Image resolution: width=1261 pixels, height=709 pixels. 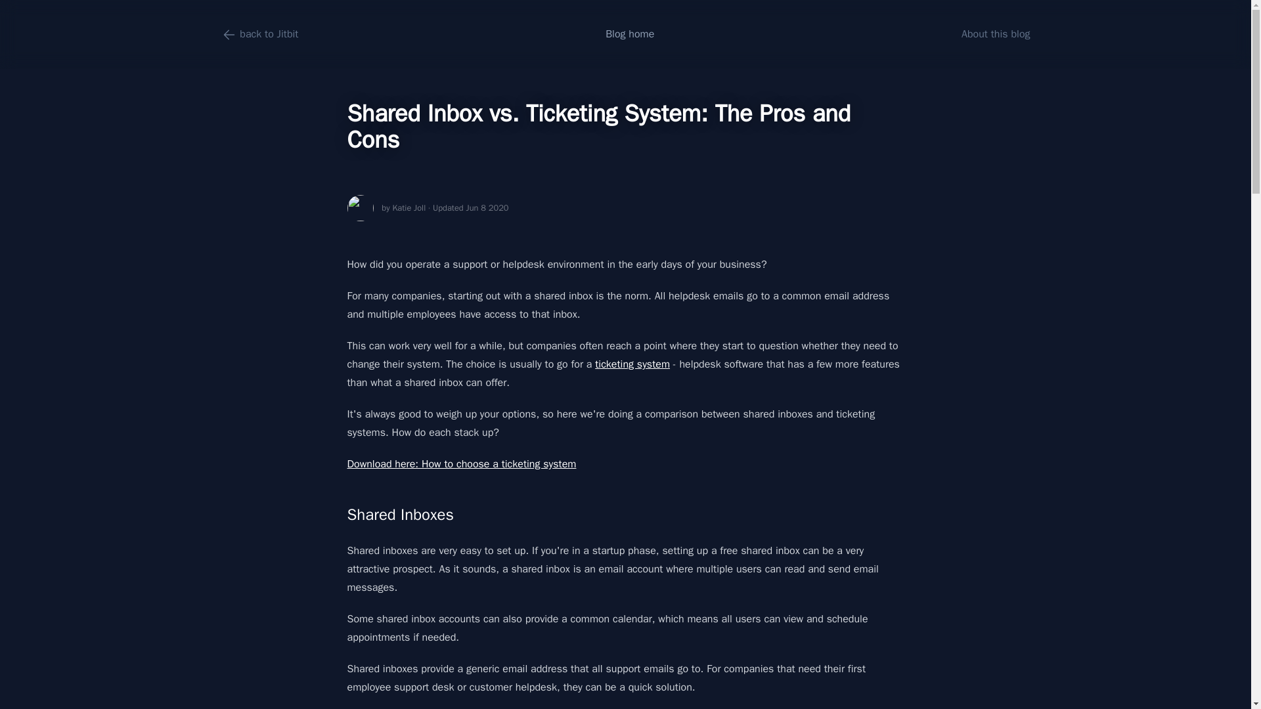 What do you see at coordinates (632, 364) in the screenshot?
I see `ticketing system` at bounding box center [632, 364].